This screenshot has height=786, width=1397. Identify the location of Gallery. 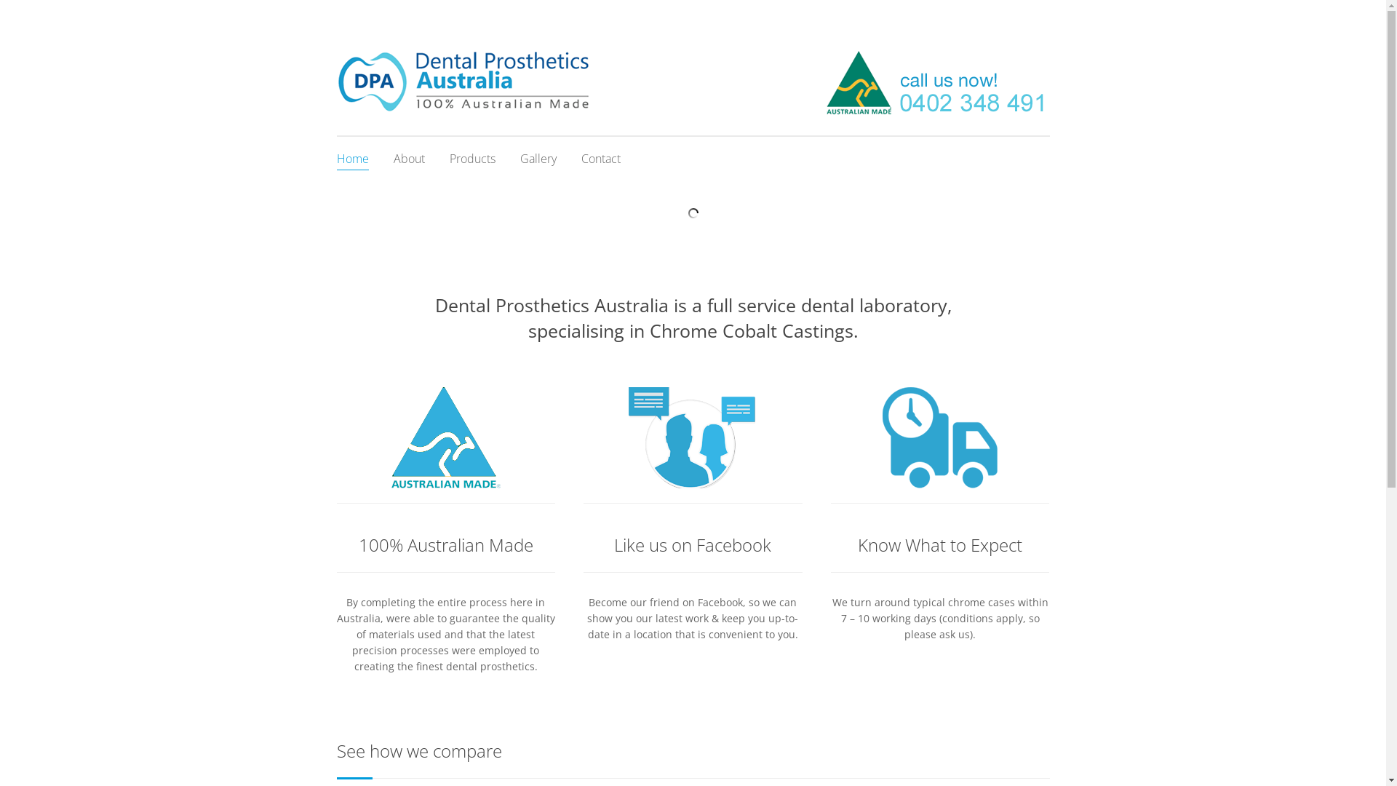
(538, 159).